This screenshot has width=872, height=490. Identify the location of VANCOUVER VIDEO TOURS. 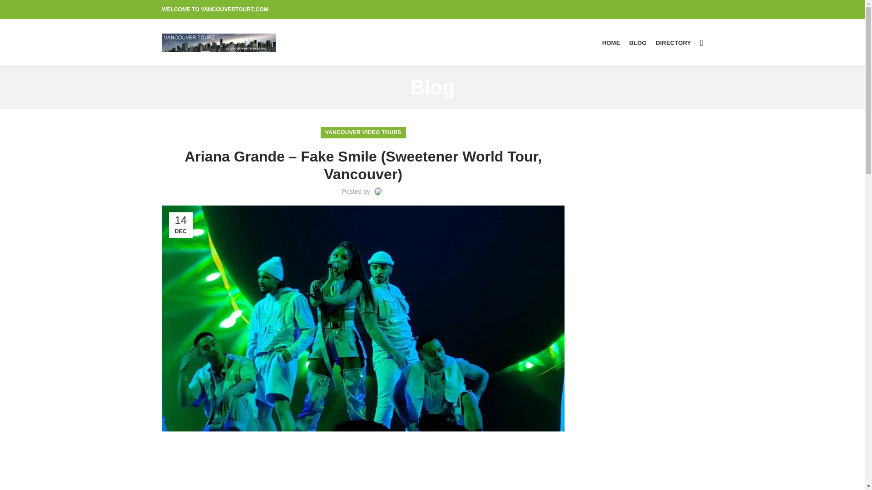
(363, 132).